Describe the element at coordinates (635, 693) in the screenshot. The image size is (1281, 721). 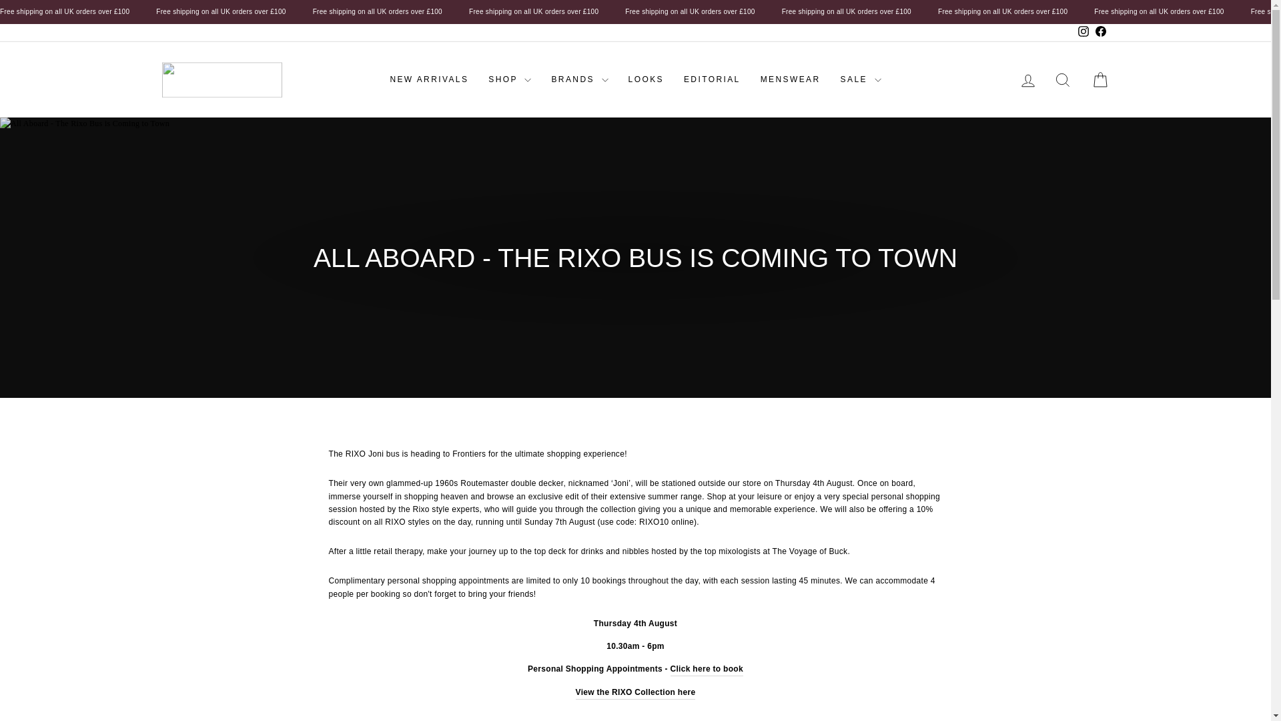
I see `RIXO Collection` at that location.